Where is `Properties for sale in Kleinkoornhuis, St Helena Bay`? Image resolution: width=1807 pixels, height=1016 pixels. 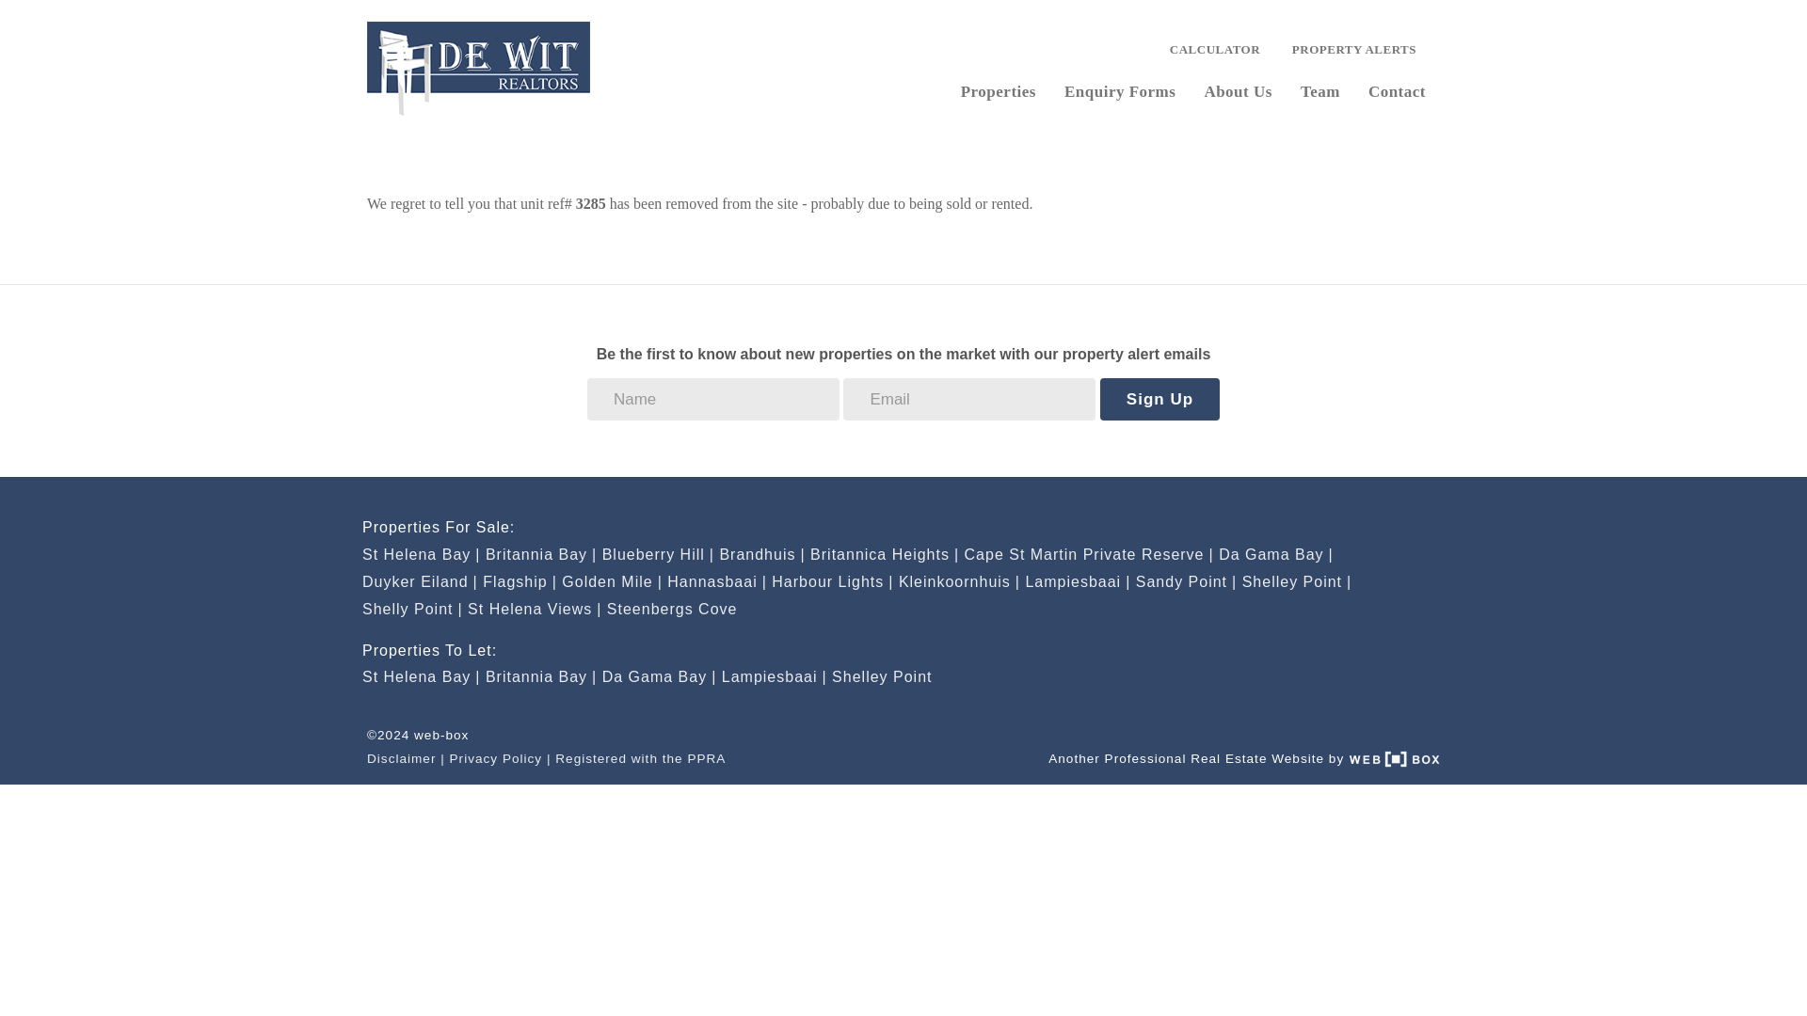
Properties for sale in Kleinkoornhuis, St Helena Bay is located at coordinates (959, 581).